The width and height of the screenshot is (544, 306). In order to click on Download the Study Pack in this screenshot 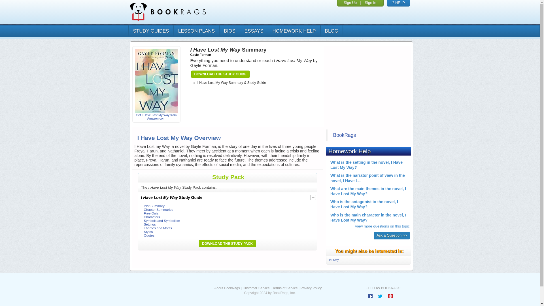, I will do `click(227, 243)`.